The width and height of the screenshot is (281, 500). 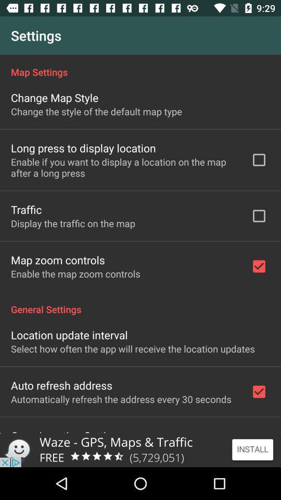 I want to click on install the waze app, so click(x=140, y=450).